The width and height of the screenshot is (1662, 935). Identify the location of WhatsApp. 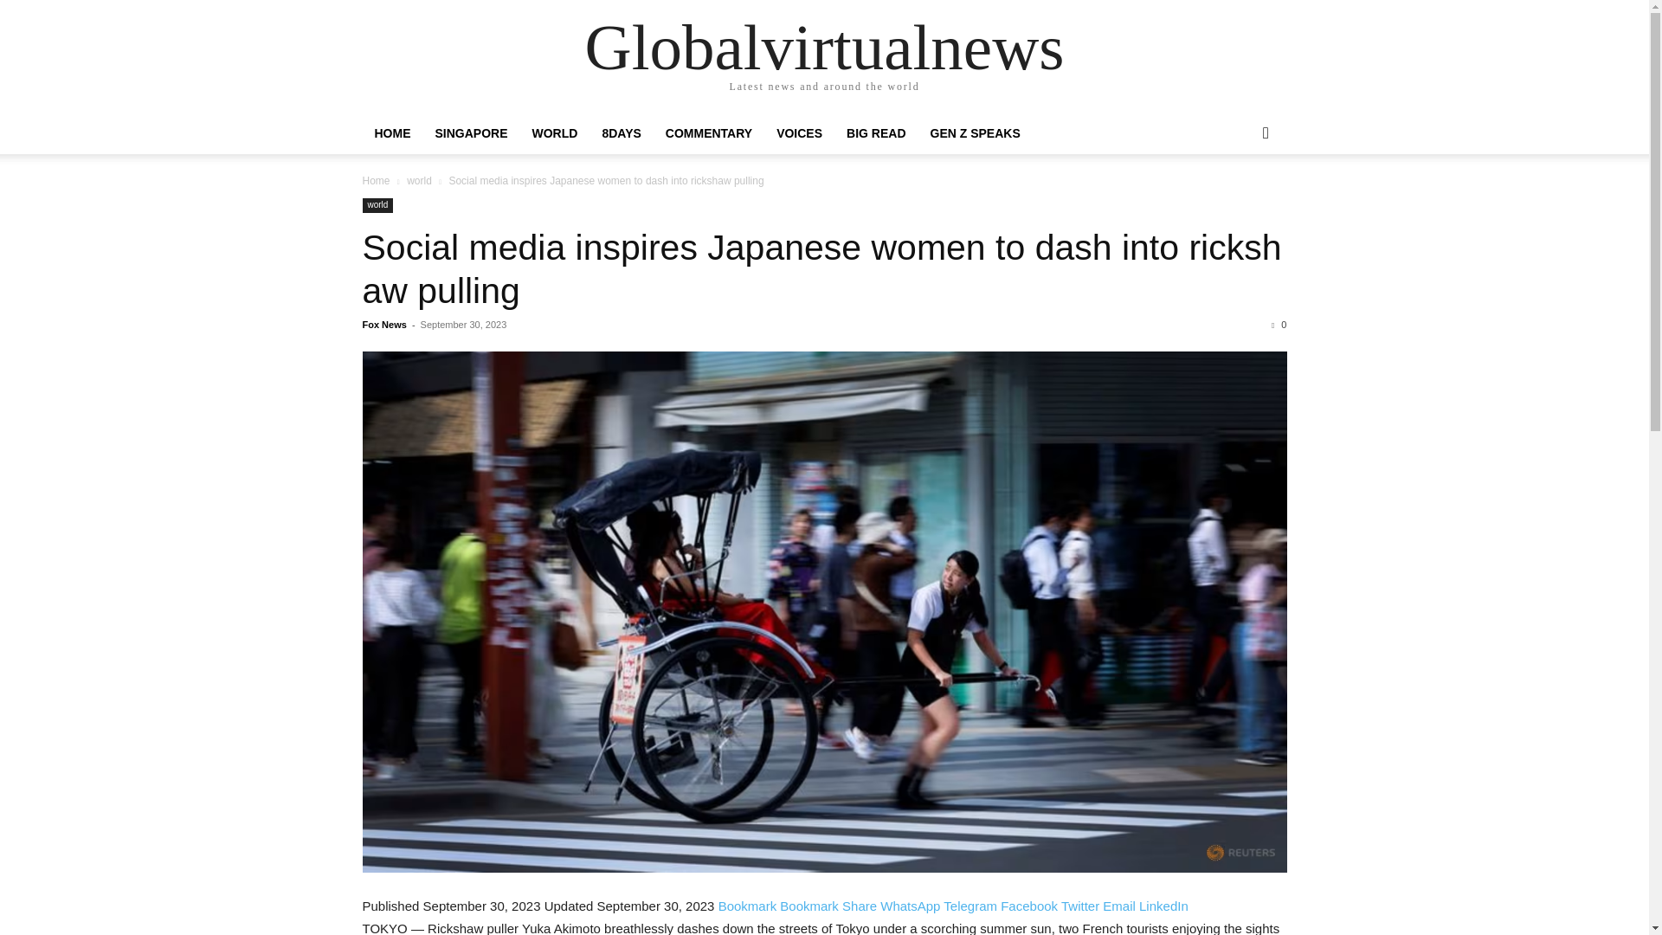
(912, 906).